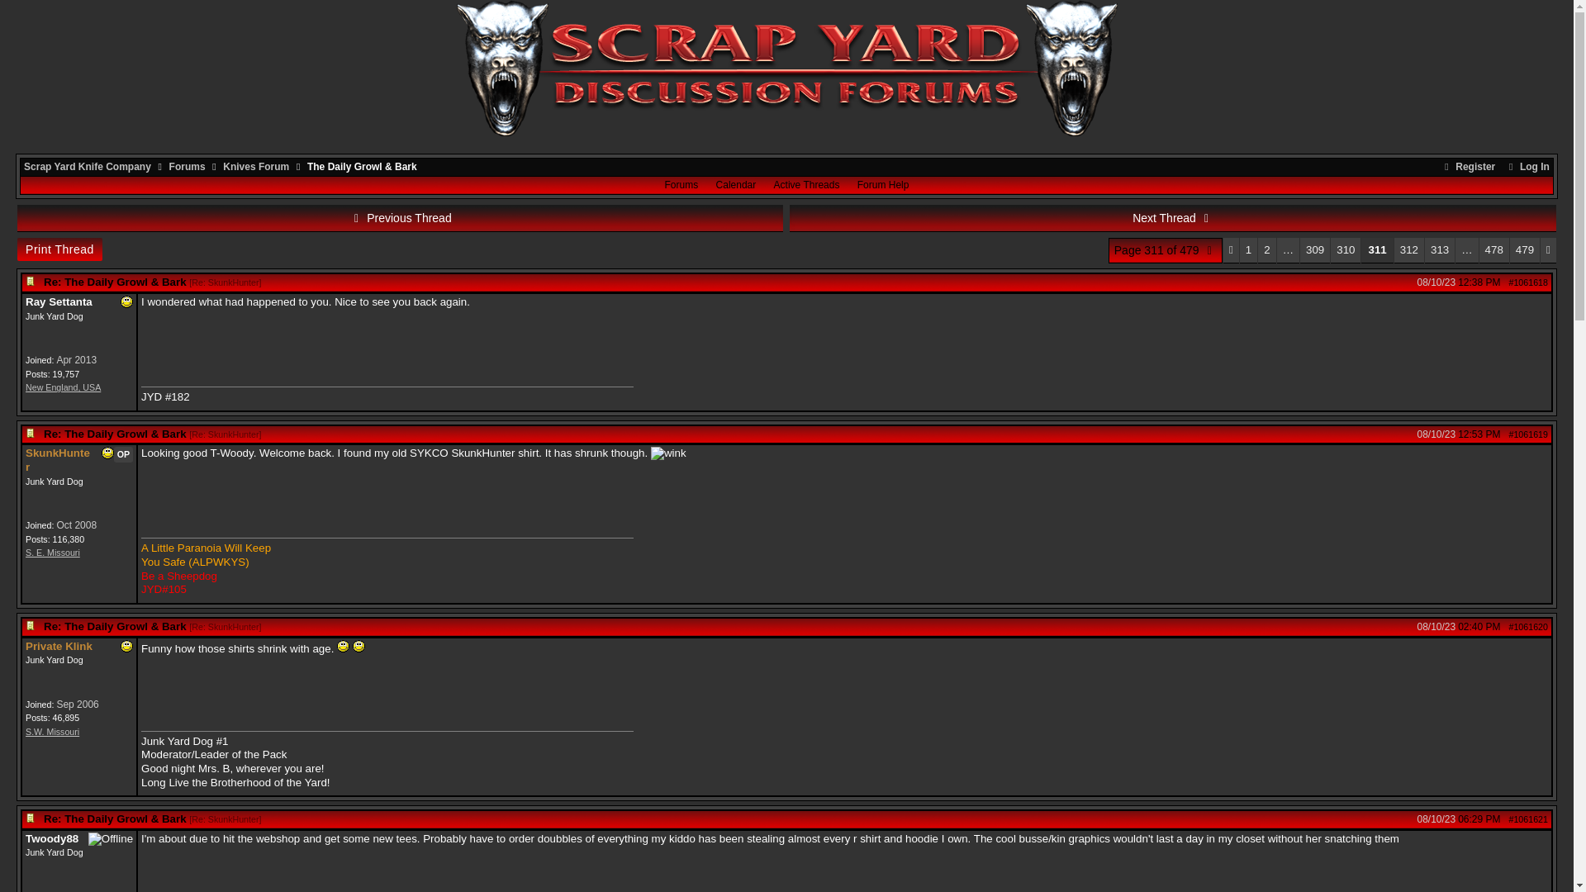 The width and height of the screenshot is (1586, 892). Describe the element at coordinates (188, 167) in the screenshot. I see `Forums` at that location.